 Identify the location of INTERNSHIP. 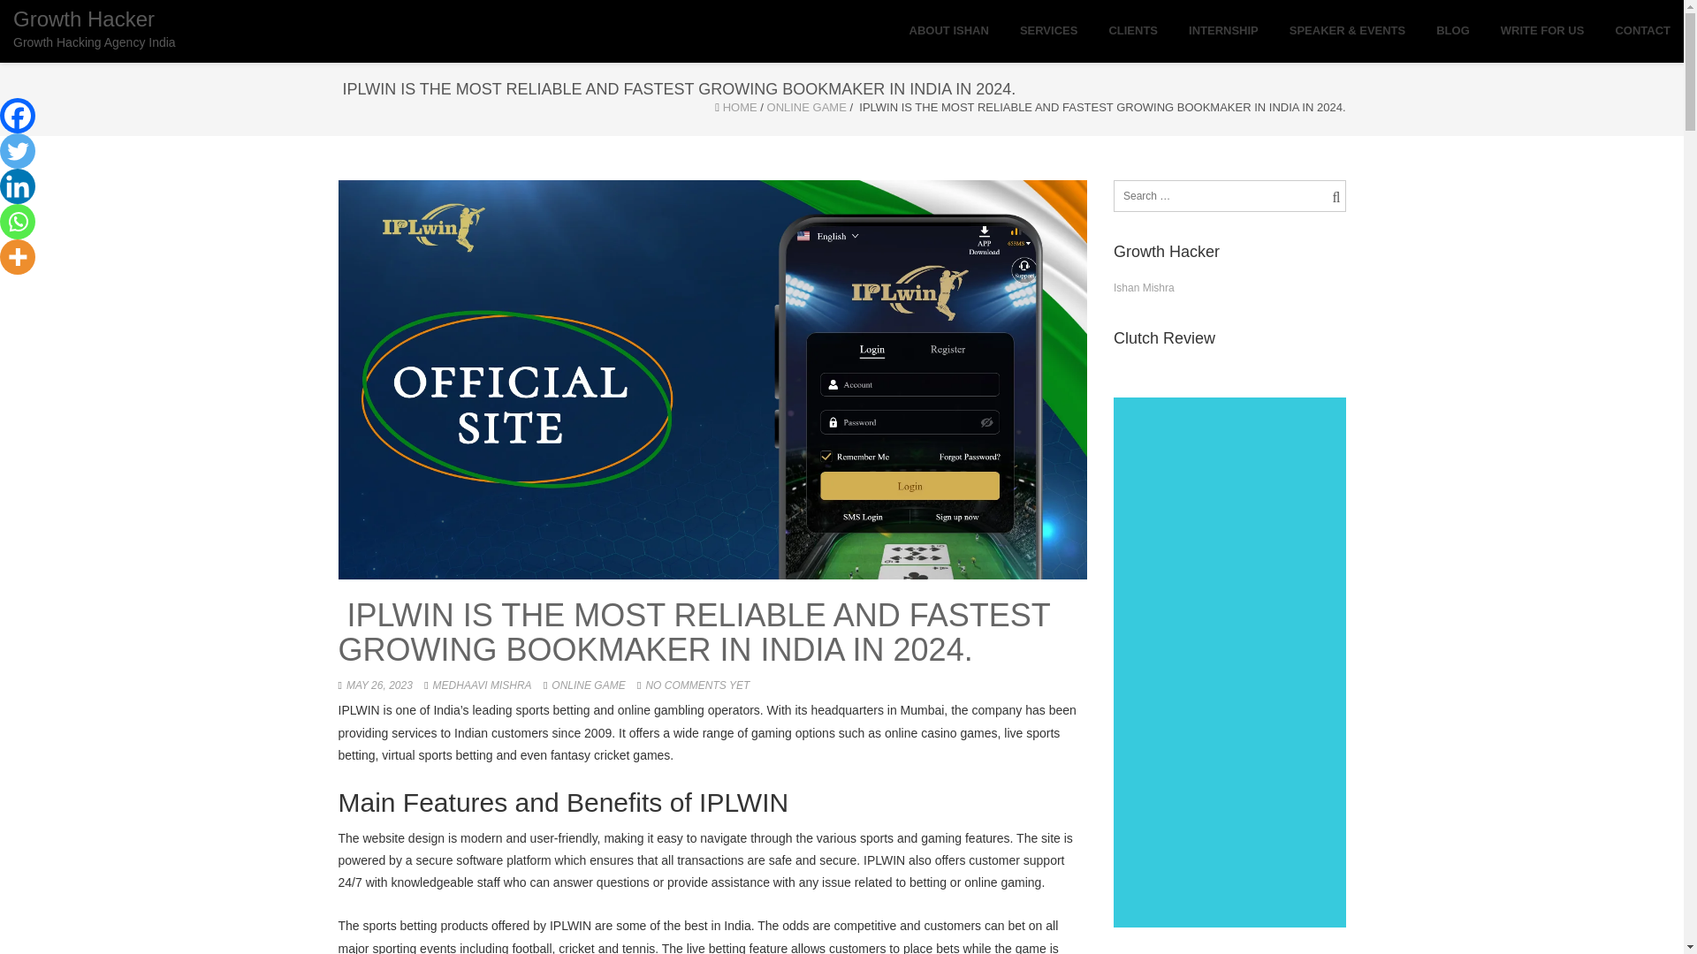
(1223, 31).